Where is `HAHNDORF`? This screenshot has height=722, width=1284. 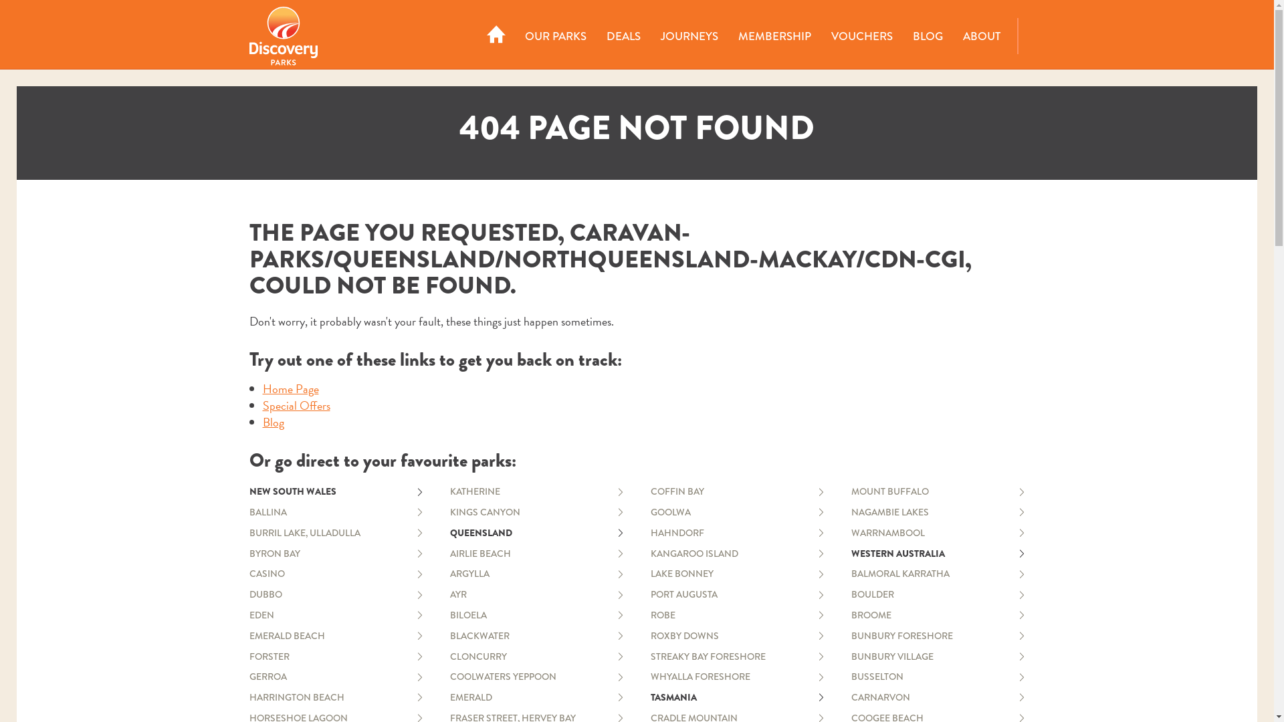 HAHNDORF is located at coordinates (737, 533).